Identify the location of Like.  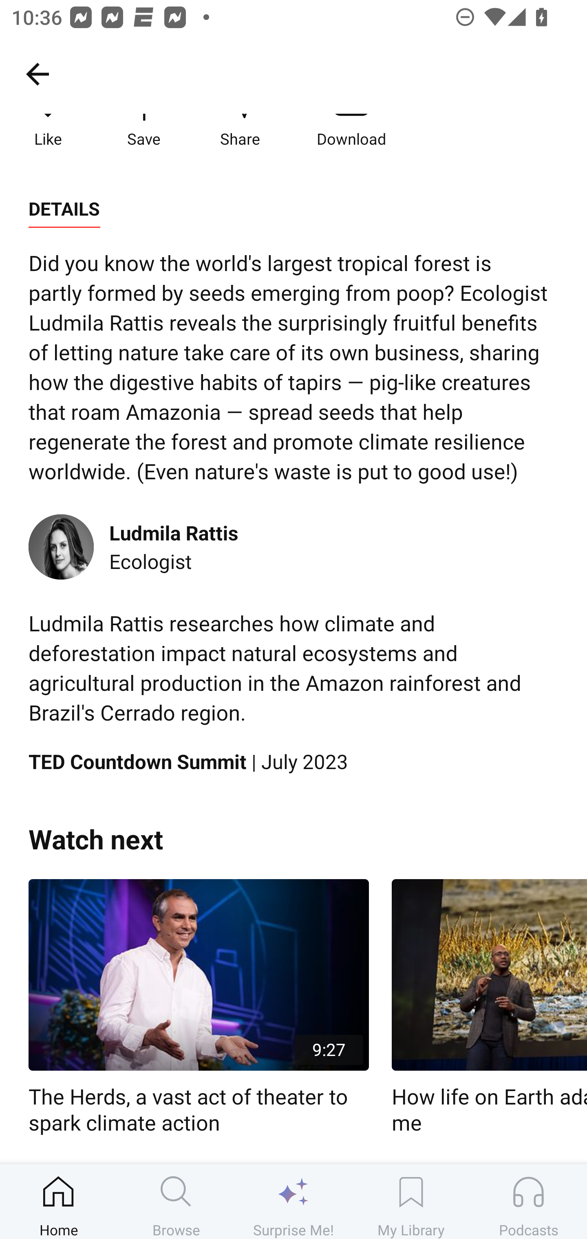
(48, 131).